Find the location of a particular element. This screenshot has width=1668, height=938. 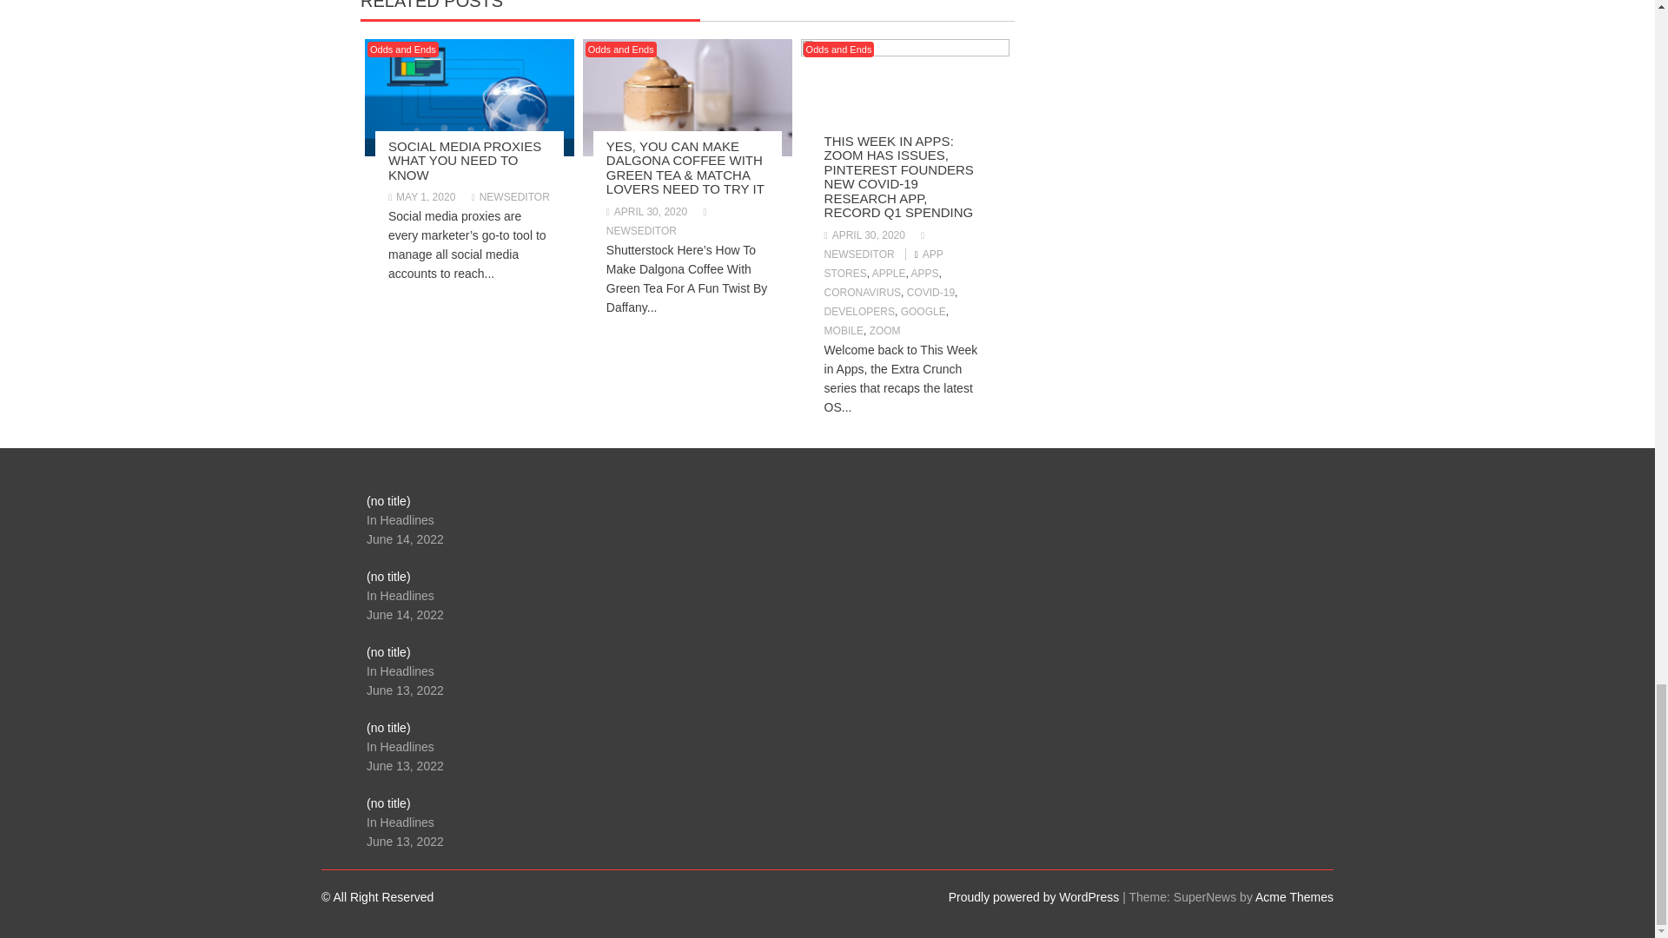

Odds and Ends is located at coordinates (620, 49).